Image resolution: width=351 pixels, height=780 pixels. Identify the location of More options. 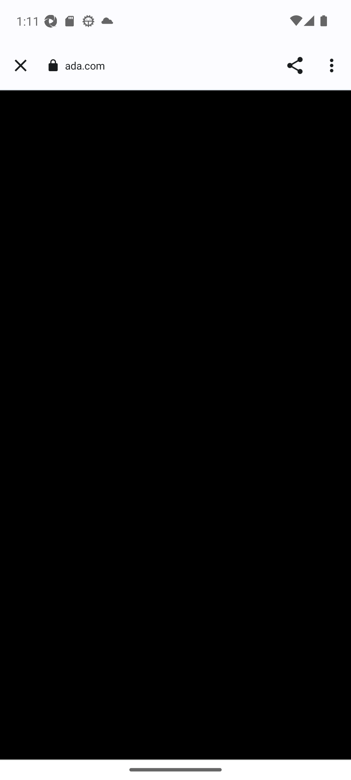
(333, 66).